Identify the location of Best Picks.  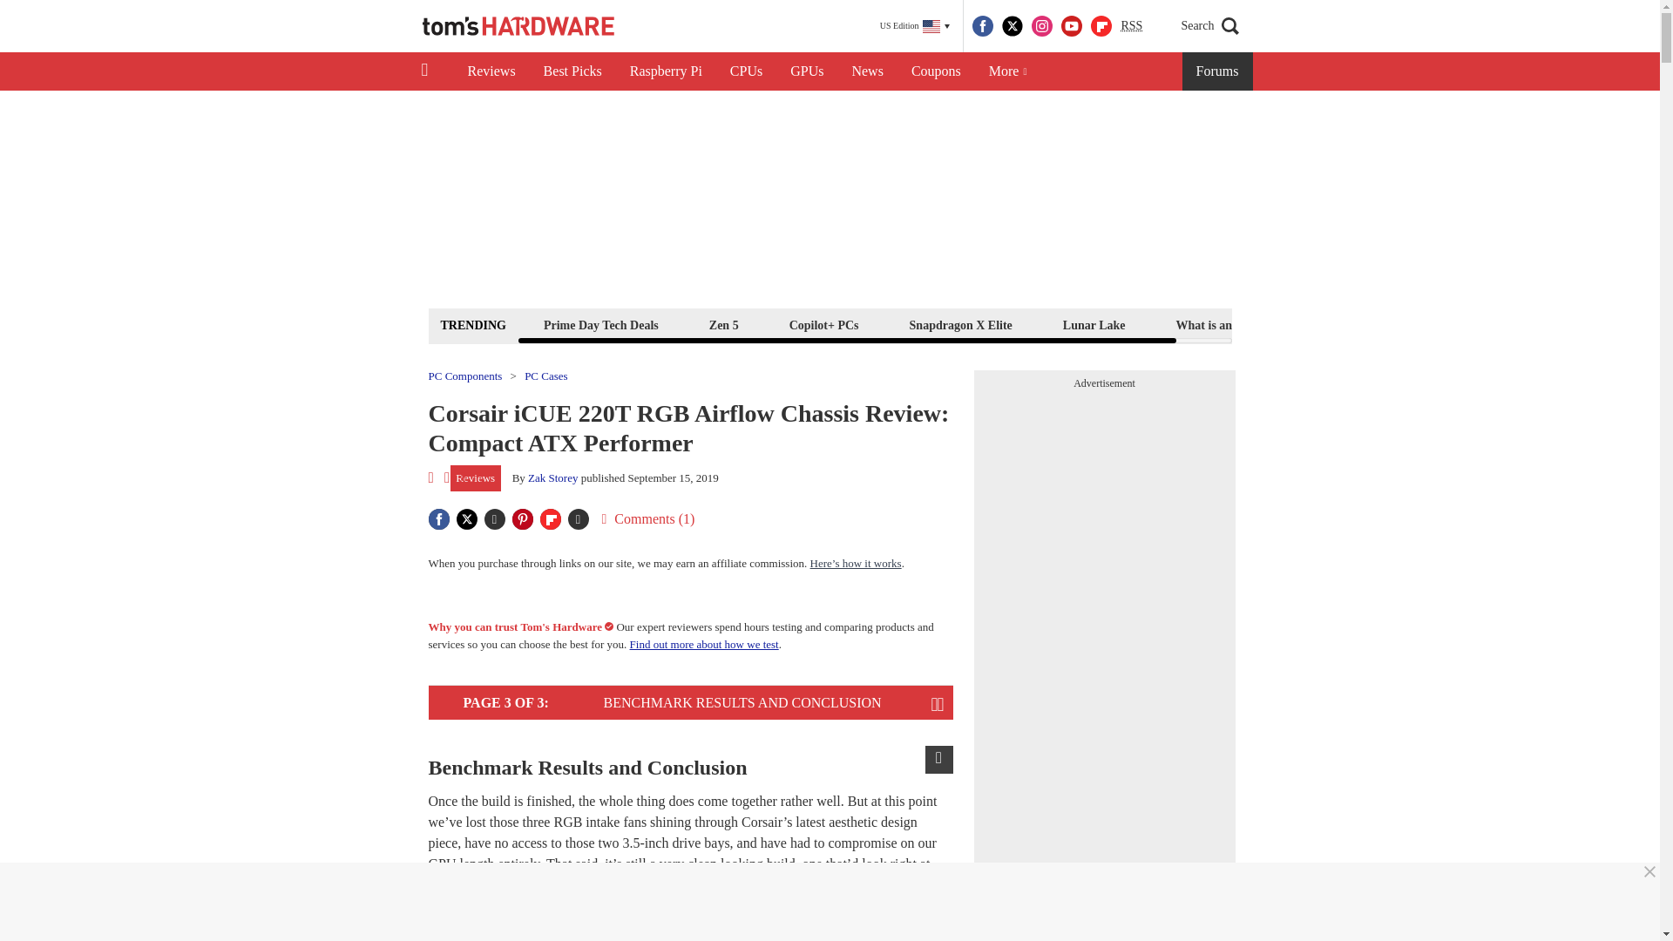
(572, 71).